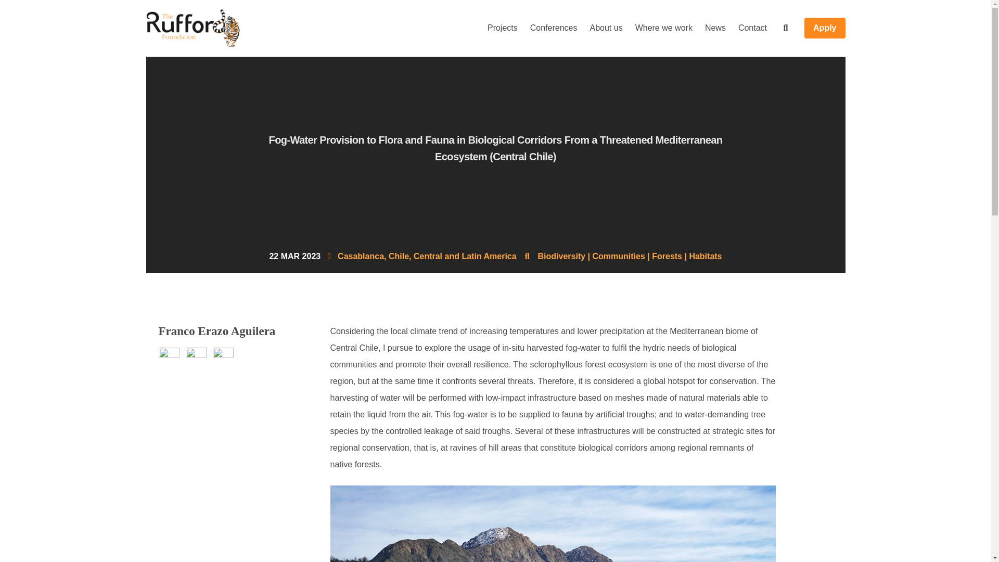  What do you see at coordinates (562, 256) in the screenshot?
I see `Biodiversity` at bounding box center [562, 256].